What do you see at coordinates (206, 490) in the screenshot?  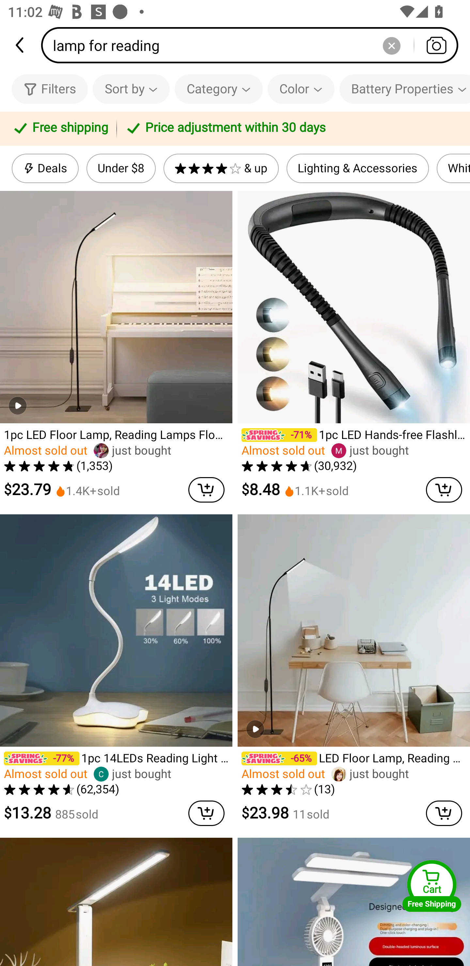 I see `cart delete` at bounding box center [206, 490].